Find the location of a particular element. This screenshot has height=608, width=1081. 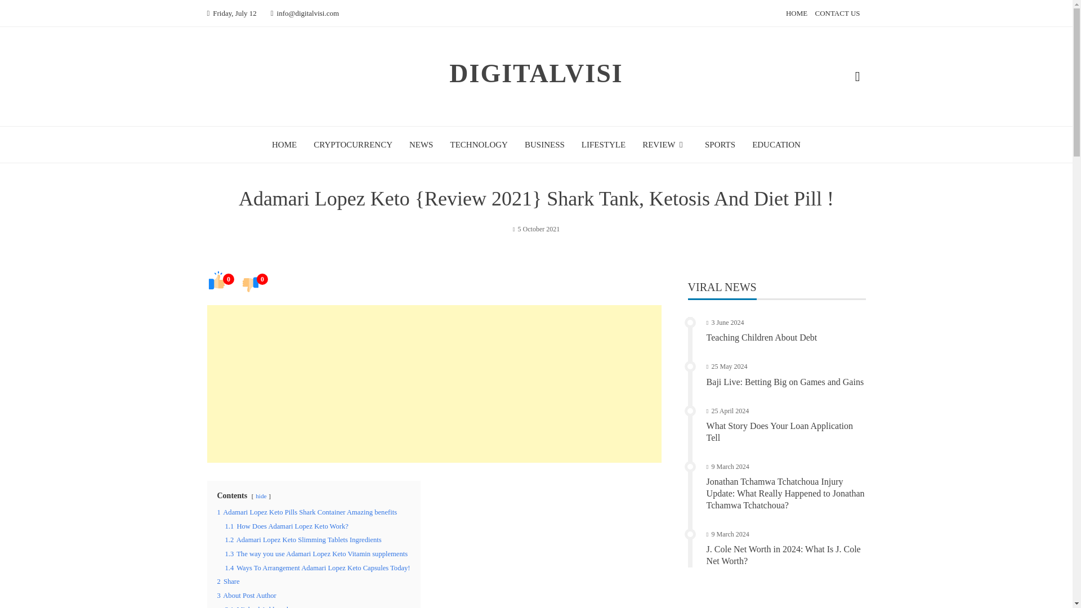

1.3 The way you use Adamari Lopez Keto Vitamin supplements is located at coordinates (316, 554).